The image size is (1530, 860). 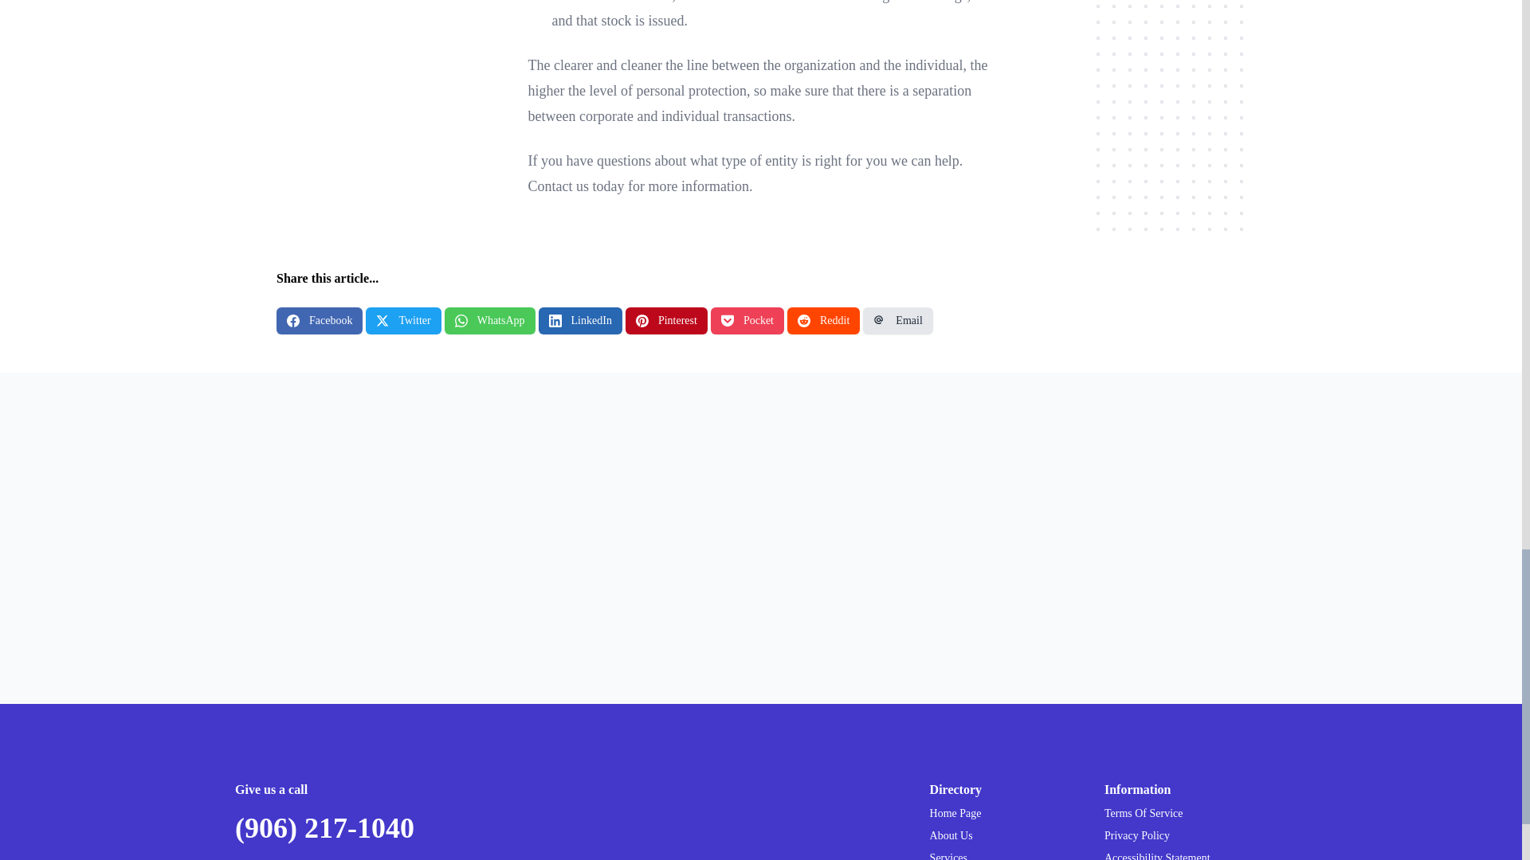 What do you see at coordinates (580, 320) in the screenshot?
I see `LinkedIn` at bounding box center [580, 320].